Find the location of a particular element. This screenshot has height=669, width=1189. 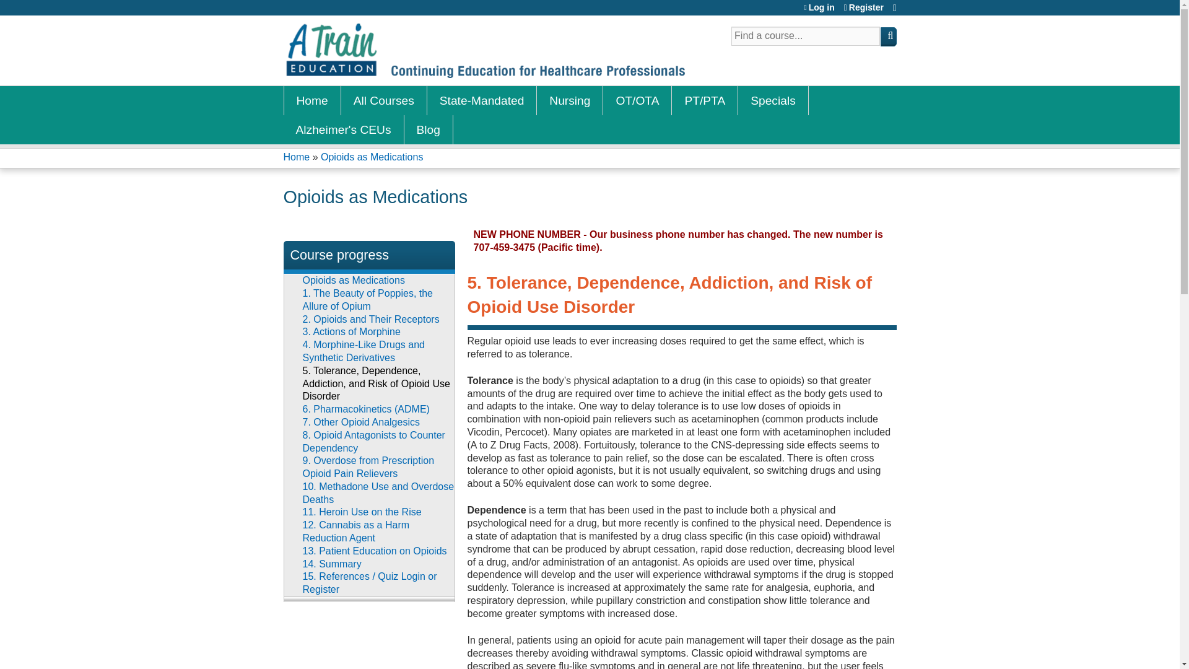

Home is located at coordinates (484, 50).